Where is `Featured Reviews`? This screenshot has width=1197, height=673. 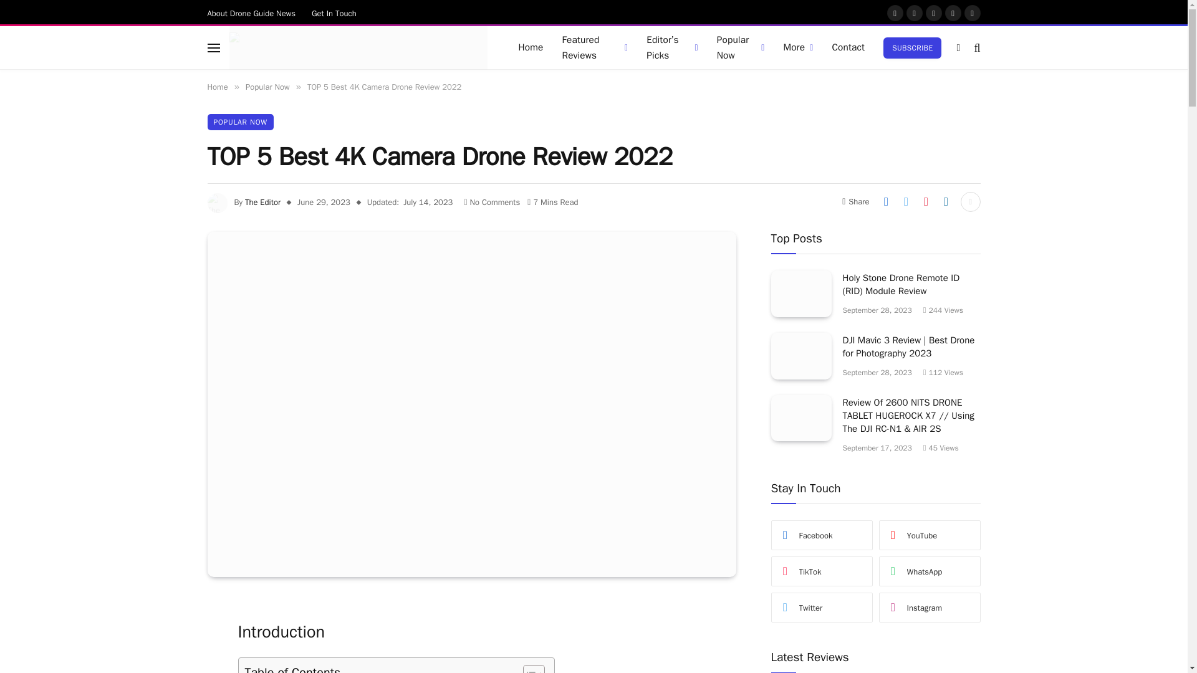
Featured Reviews is located at coordinates (594, 47).